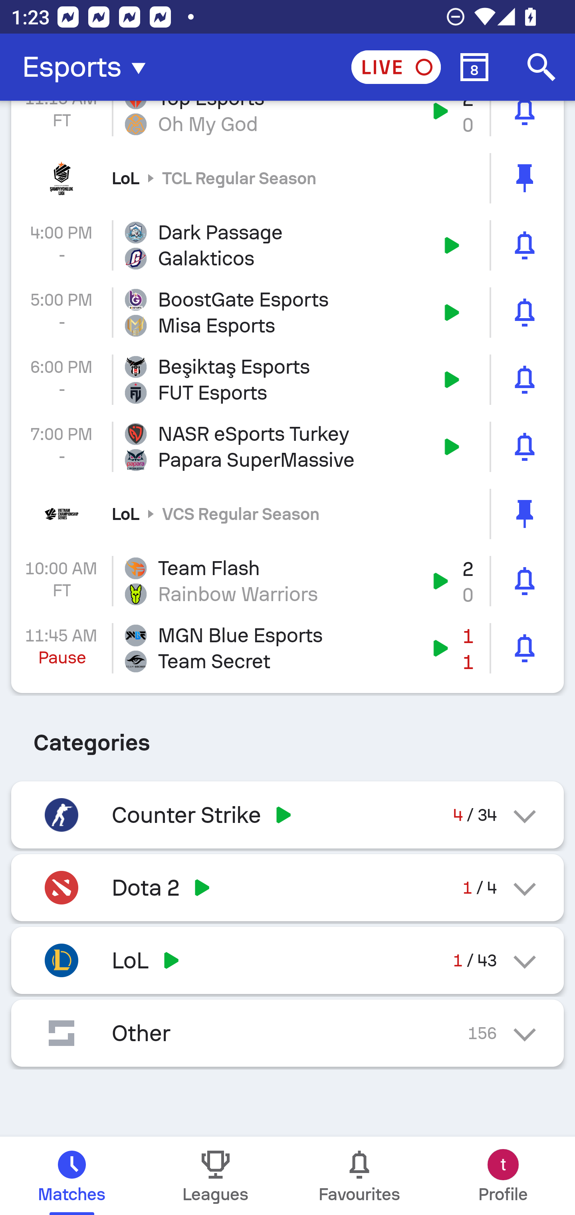  What do you see at coordinates (474, 67) in the screenshot?
I see `Calendar` at bounding box center [474, 67].